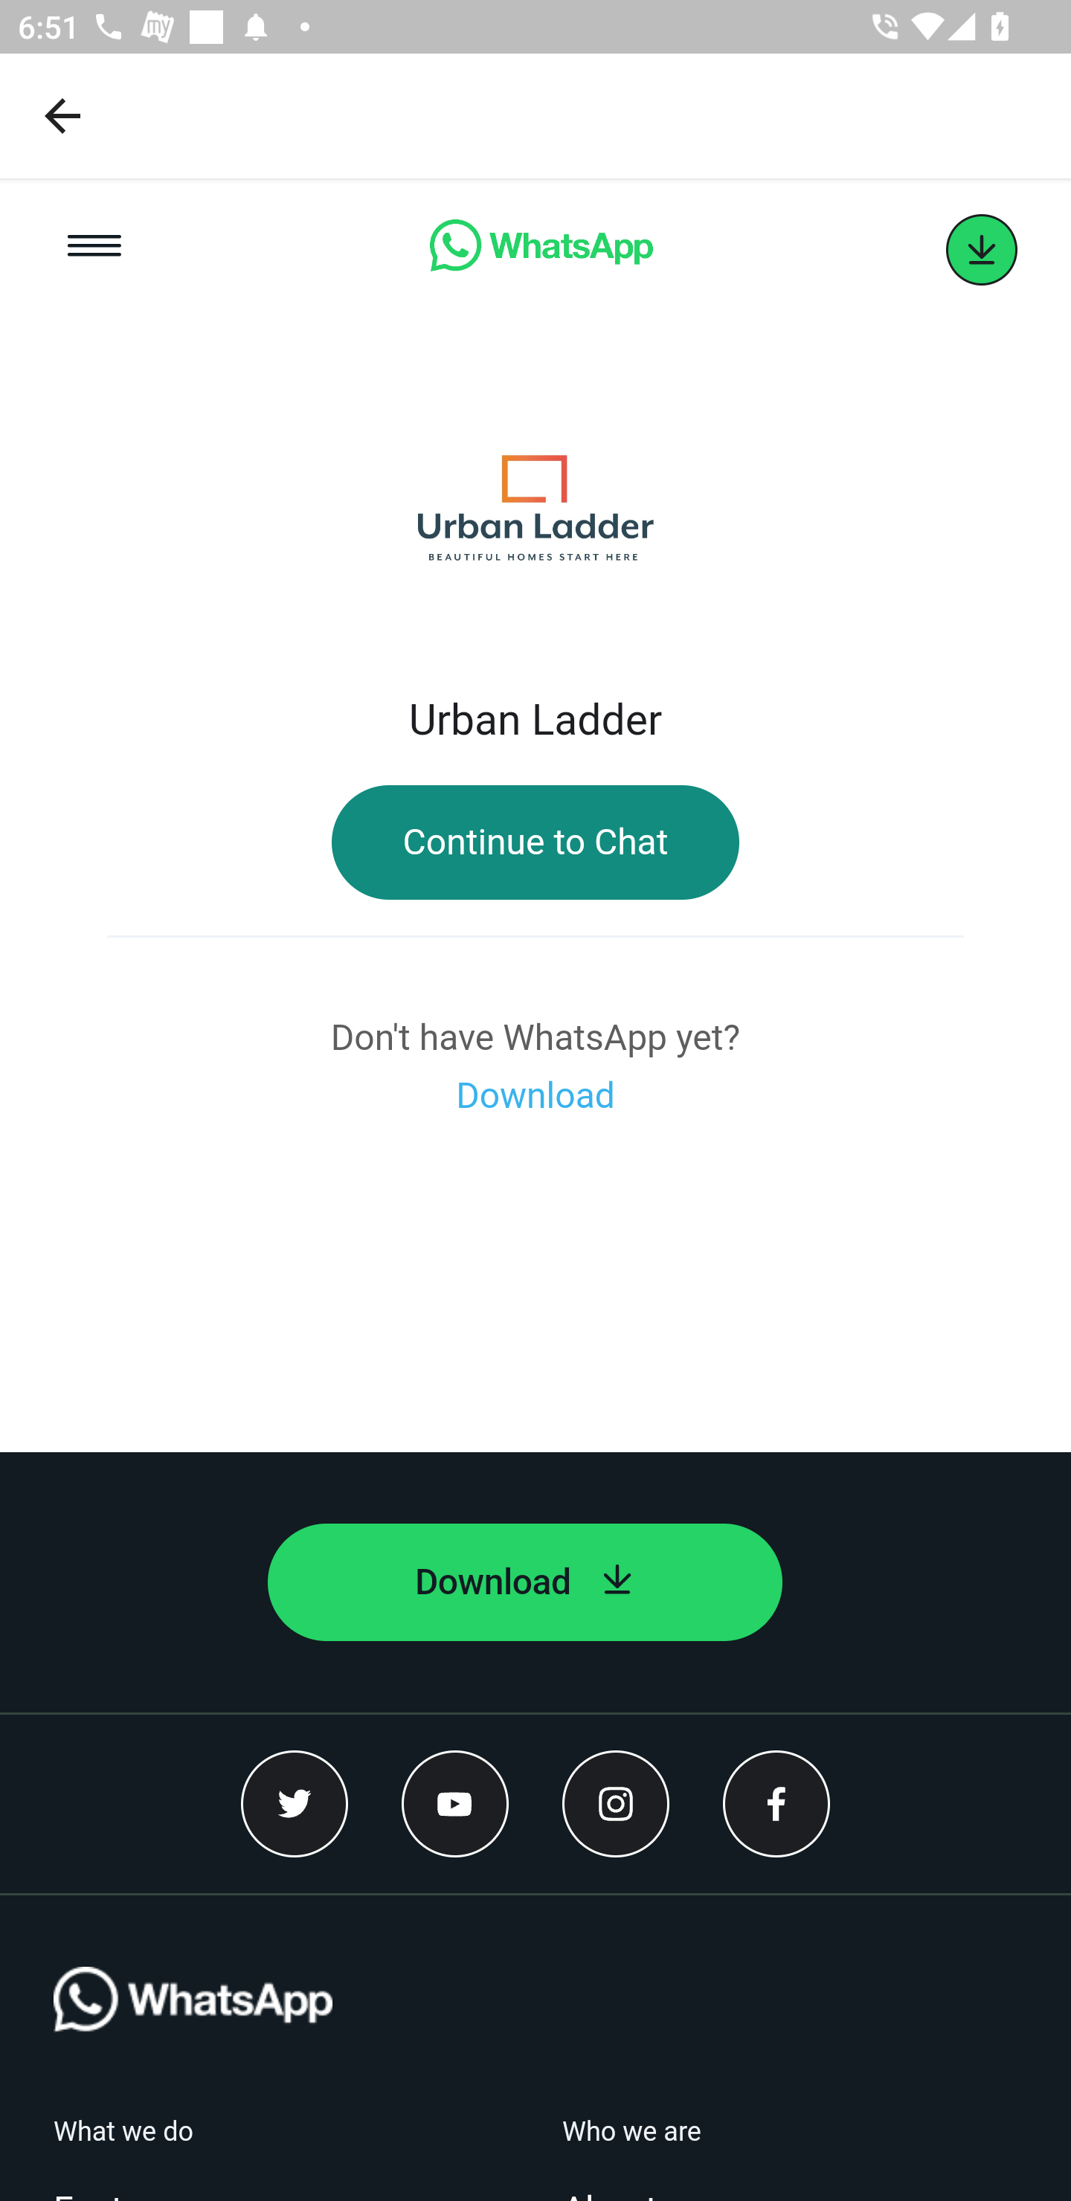 Image resolution: width=1071 pixels, height=2201 pixels. What do you see at coordinates (535, 1096) in the screenshot?
I see `Download` at bounding box center [535, 1096].